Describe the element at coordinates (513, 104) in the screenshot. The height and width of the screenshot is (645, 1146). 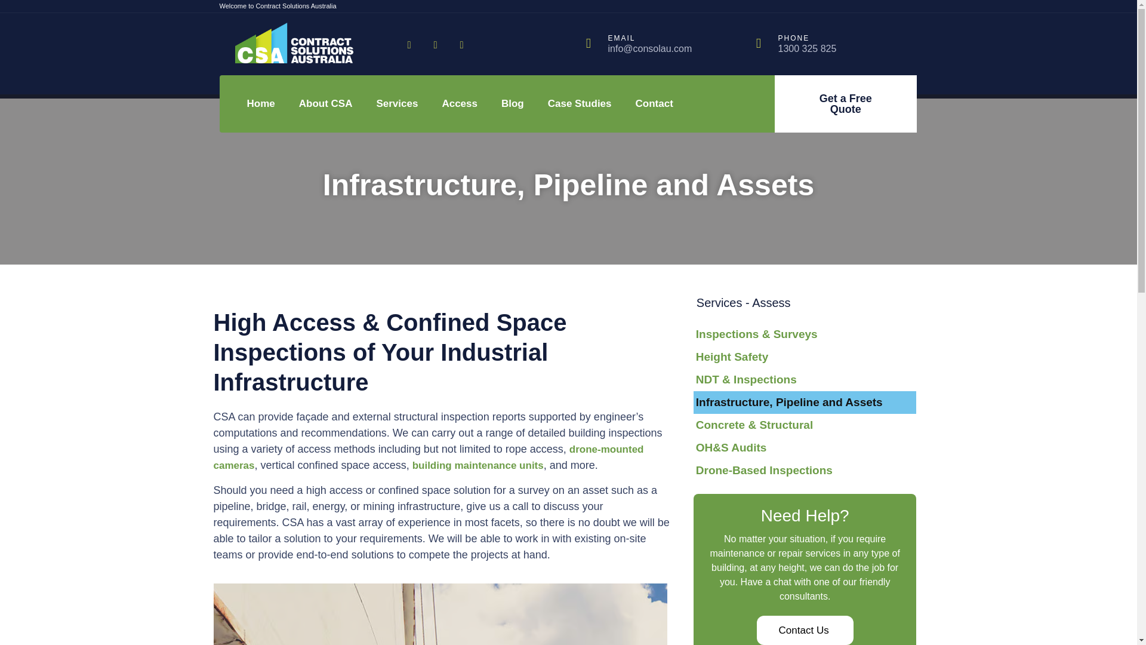
I see `Blog` at that location.